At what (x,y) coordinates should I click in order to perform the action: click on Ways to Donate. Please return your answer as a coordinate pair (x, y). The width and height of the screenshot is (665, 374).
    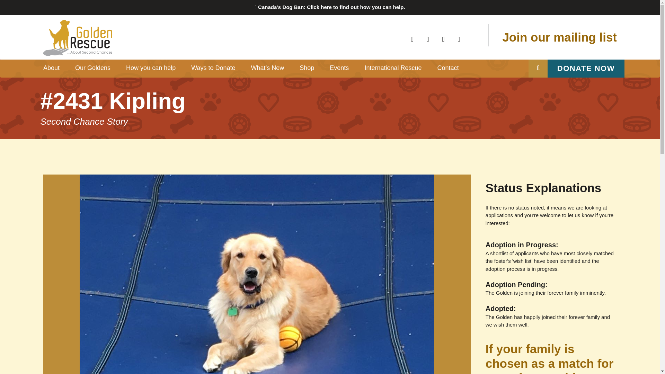
    Looking at the image, I should click on (213, 68).